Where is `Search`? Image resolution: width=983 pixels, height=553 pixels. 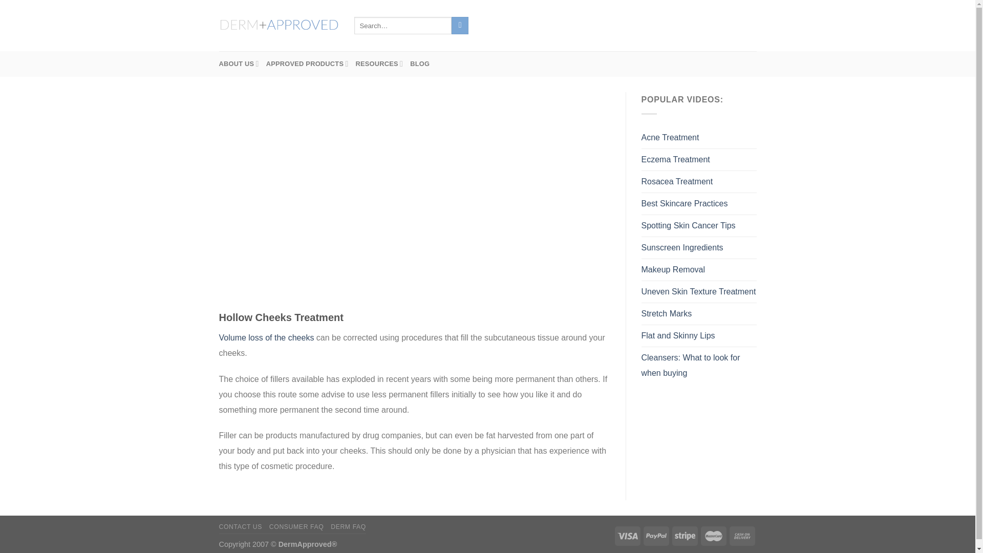 Search is located at coordinates (460, 26).